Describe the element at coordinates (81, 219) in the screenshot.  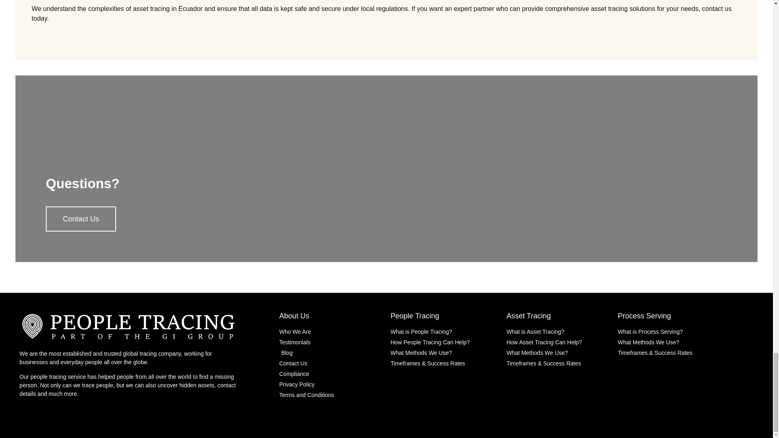
I see `Contact Us` at that location.